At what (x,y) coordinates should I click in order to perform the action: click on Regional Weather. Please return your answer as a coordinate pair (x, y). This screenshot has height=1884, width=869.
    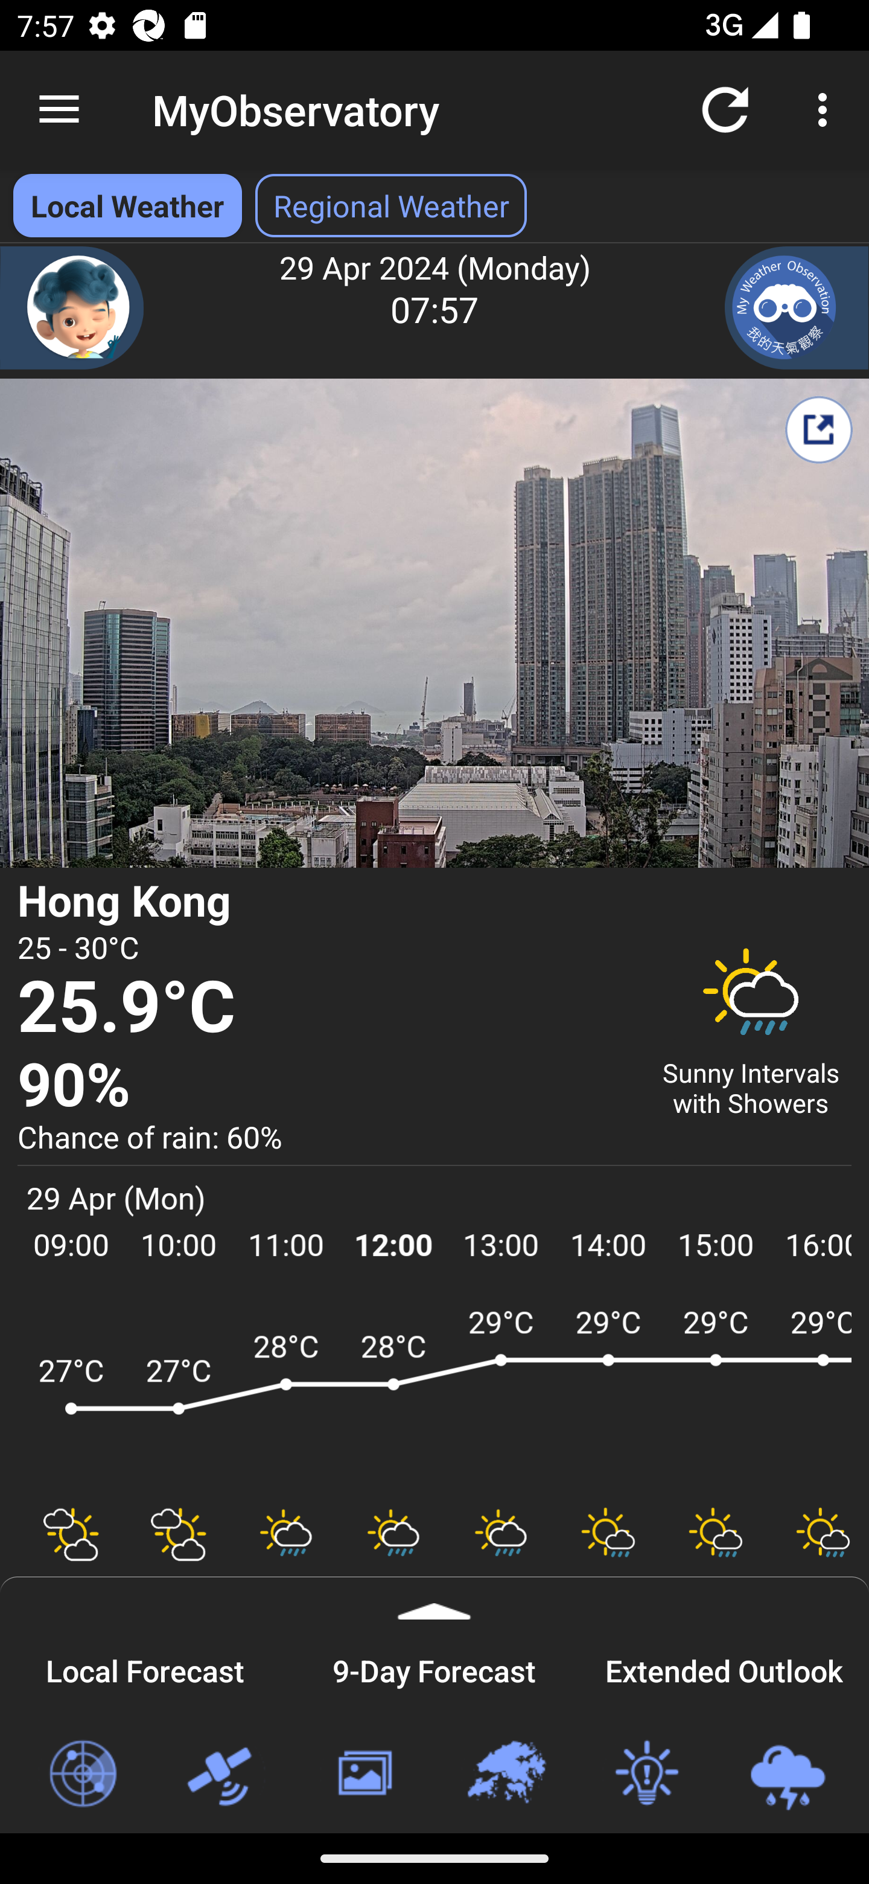
    Looking at the image, I should click on (505, 1774).